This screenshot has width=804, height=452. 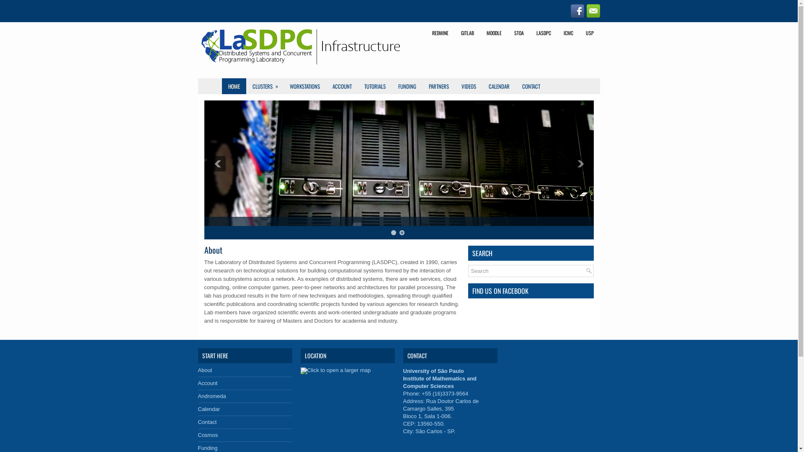 I want to click on PARTNERS, so click(x=438, y=86).